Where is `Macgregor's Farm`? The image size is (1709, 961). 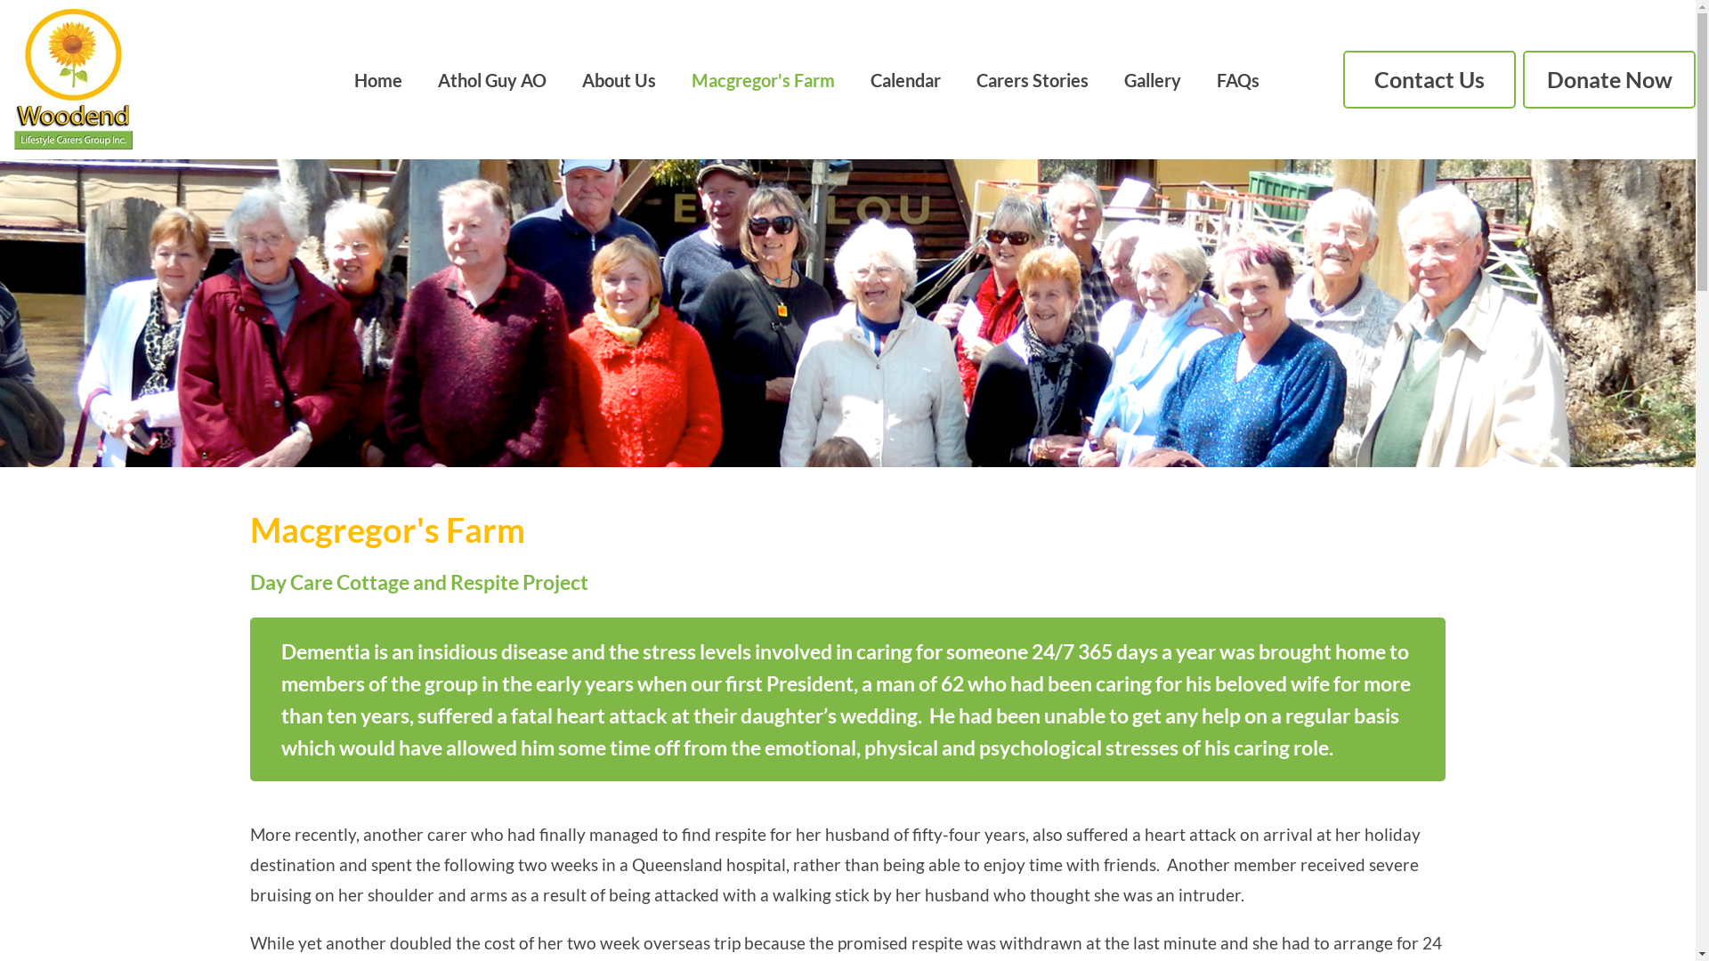
Macgregor's Farm is located at coordinates (764, 79).